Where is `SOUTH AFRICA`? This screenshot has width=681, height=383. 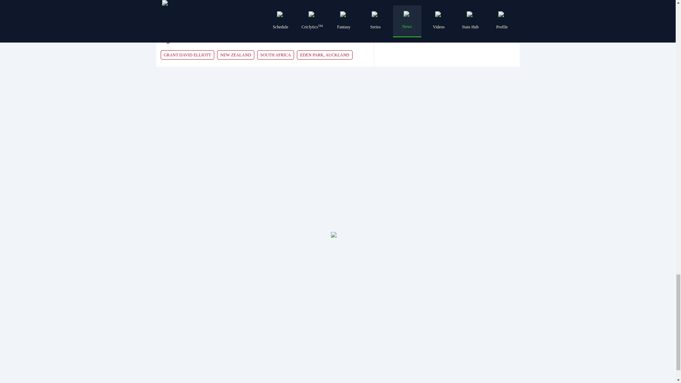
SOUTH AFRICA is located at coordinates (276, 55).